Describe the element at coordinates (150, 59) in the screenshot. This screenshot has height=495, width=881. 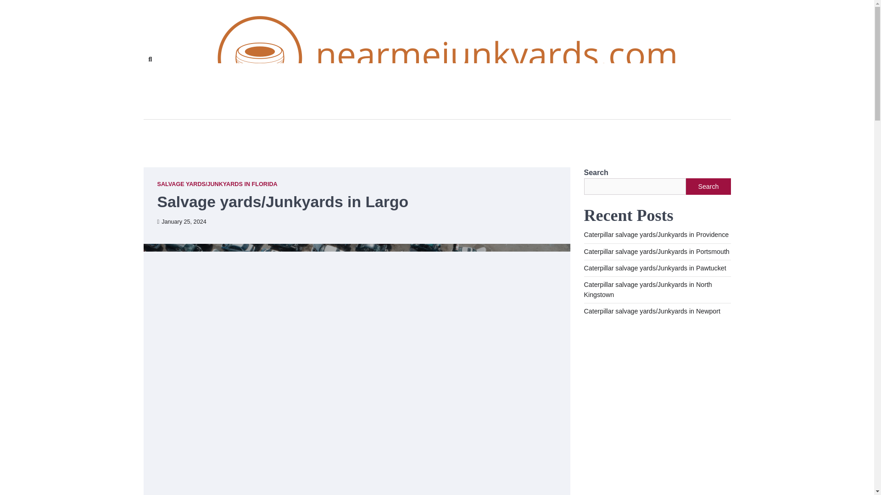
I see `Search` at that location.